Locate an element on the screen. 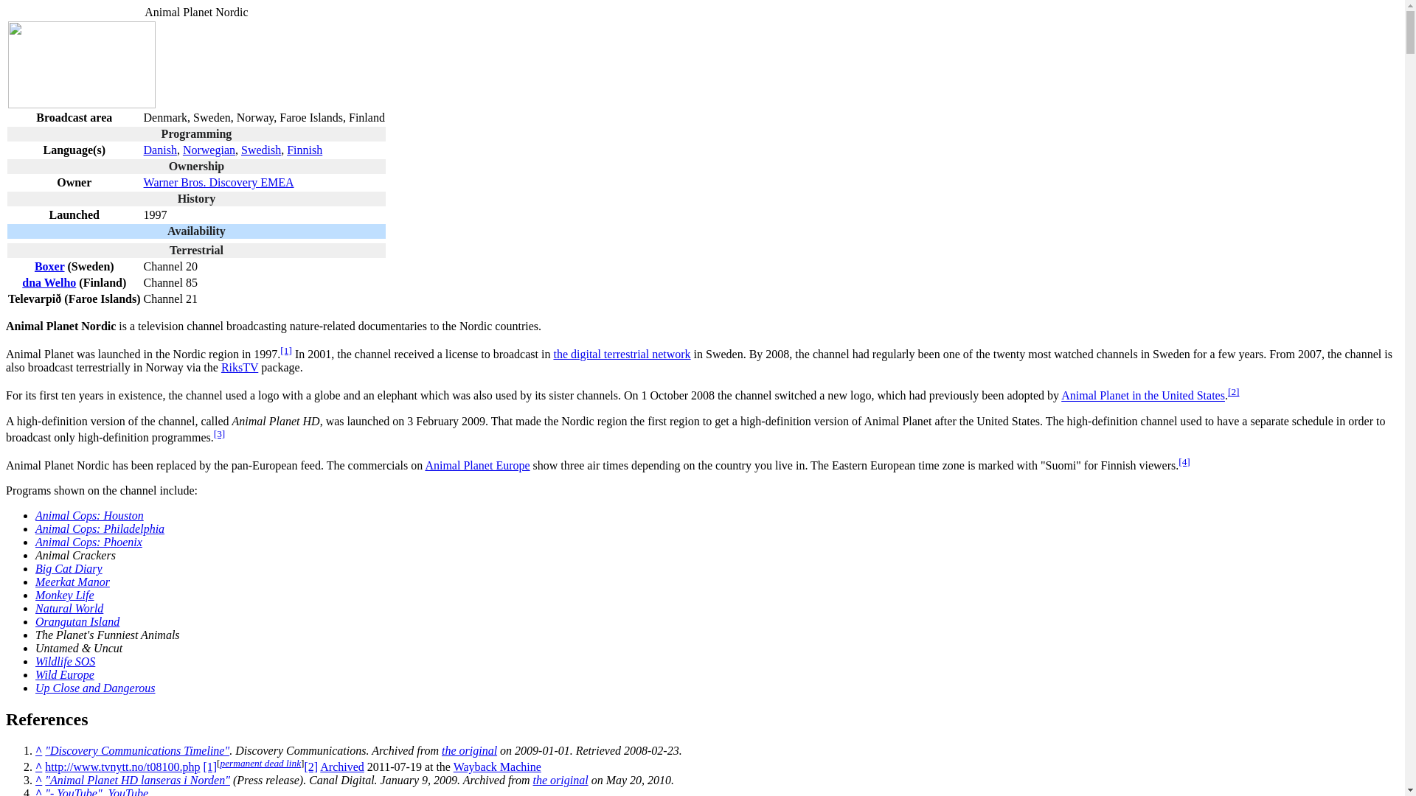 Image resolution: width=1416 pixels, height=796 pixels. Wildlife SOS is located at coordinates (65, 661).